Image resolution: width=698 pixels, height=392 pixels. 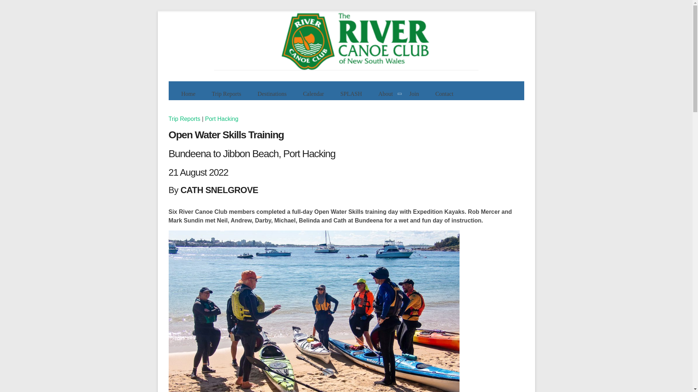 I want to click on Trip Reports, so click(x=226, y=94).